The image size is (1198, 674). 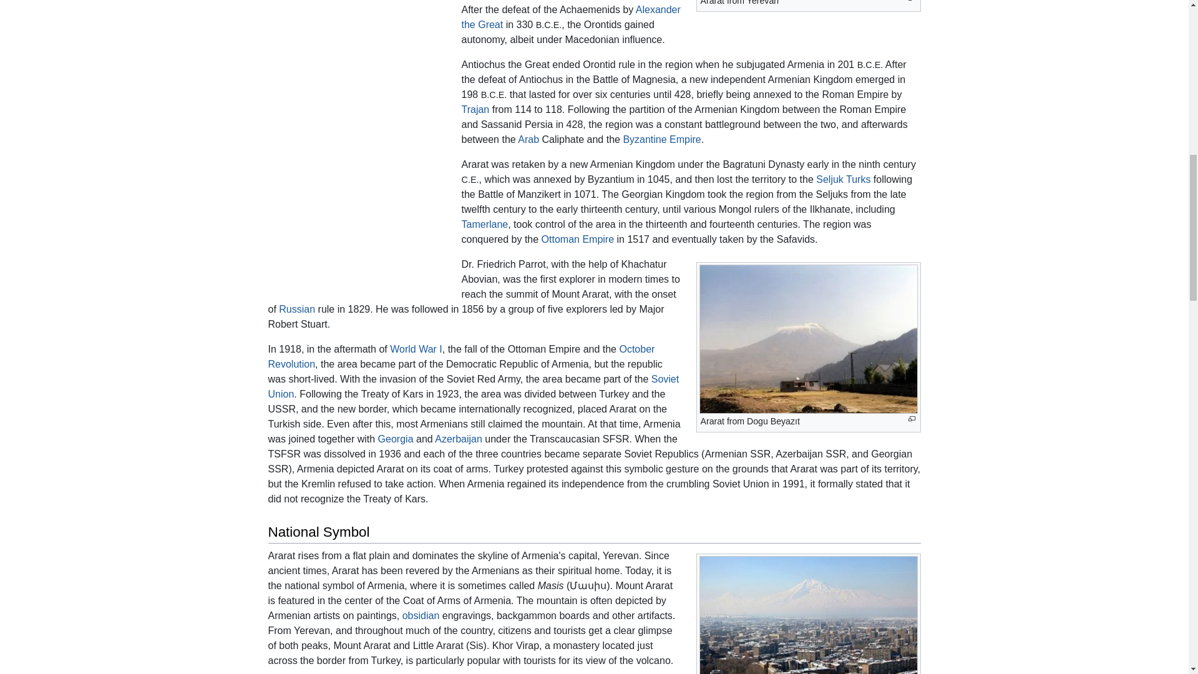 I want to click on Alexander the Great, so click(x=570, y=16).